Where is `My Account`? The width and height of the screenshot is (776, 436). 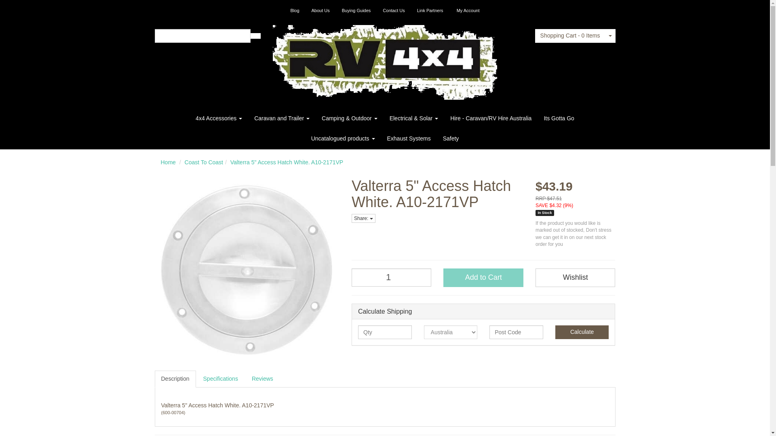
My Account is located at coordinates (468, 10).